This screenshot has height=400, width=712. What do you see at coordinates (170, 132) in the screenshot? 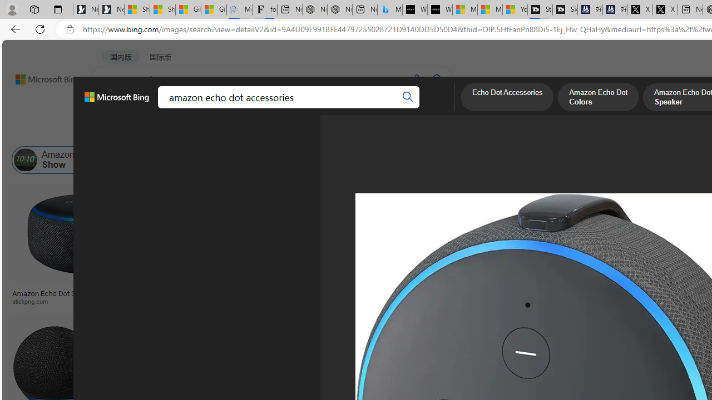
I see `Color` at bounding box center [170, 132].